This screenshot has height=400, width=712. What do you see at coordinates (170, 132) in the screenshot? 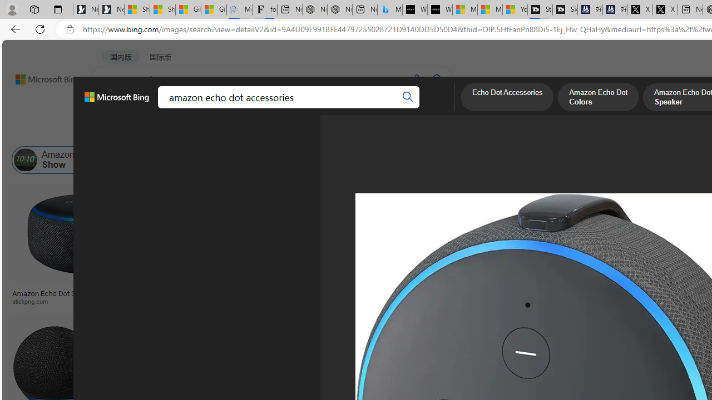
I see `Color` at bounding box center [170, 132].